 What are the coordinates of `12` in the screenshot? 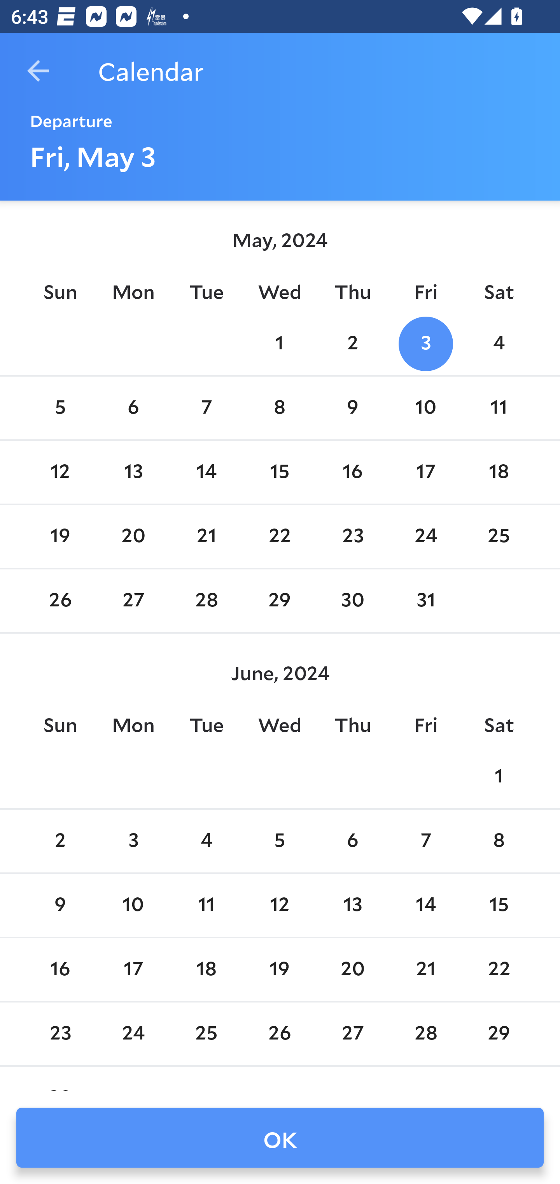 It's located at (60, 472).